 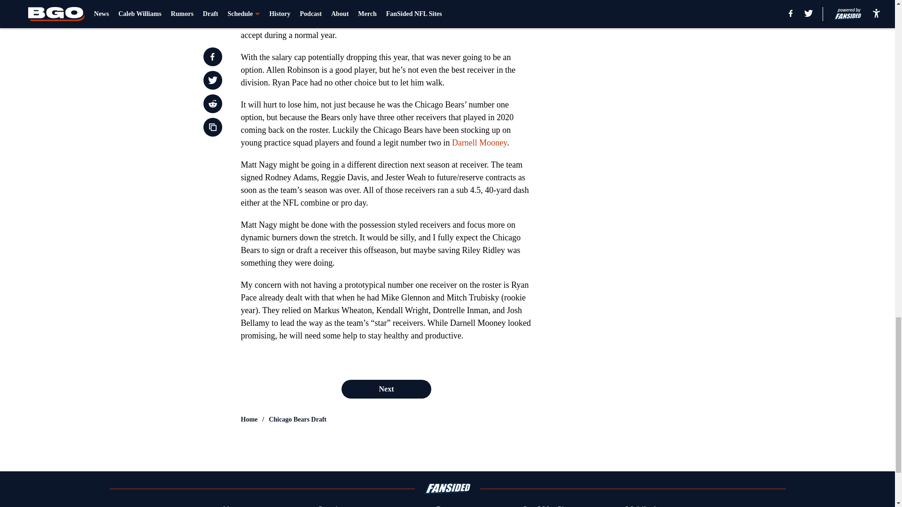 I want to click on Chicago Bears Draft, so click(x=298, y=420).